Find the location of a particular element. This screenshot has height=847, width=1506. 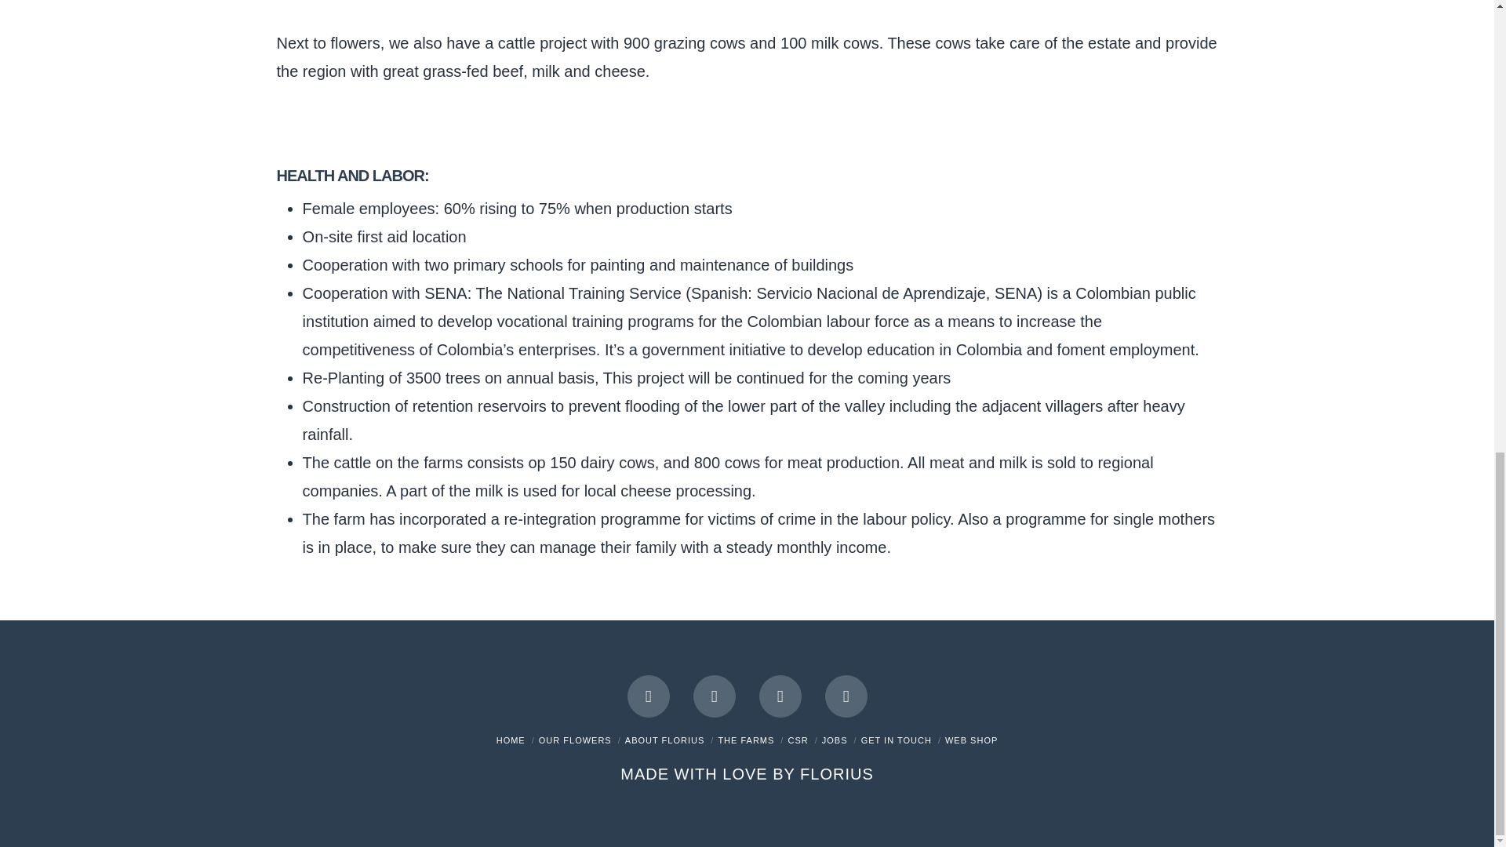

JOBS is located at coordinates (835, 740).